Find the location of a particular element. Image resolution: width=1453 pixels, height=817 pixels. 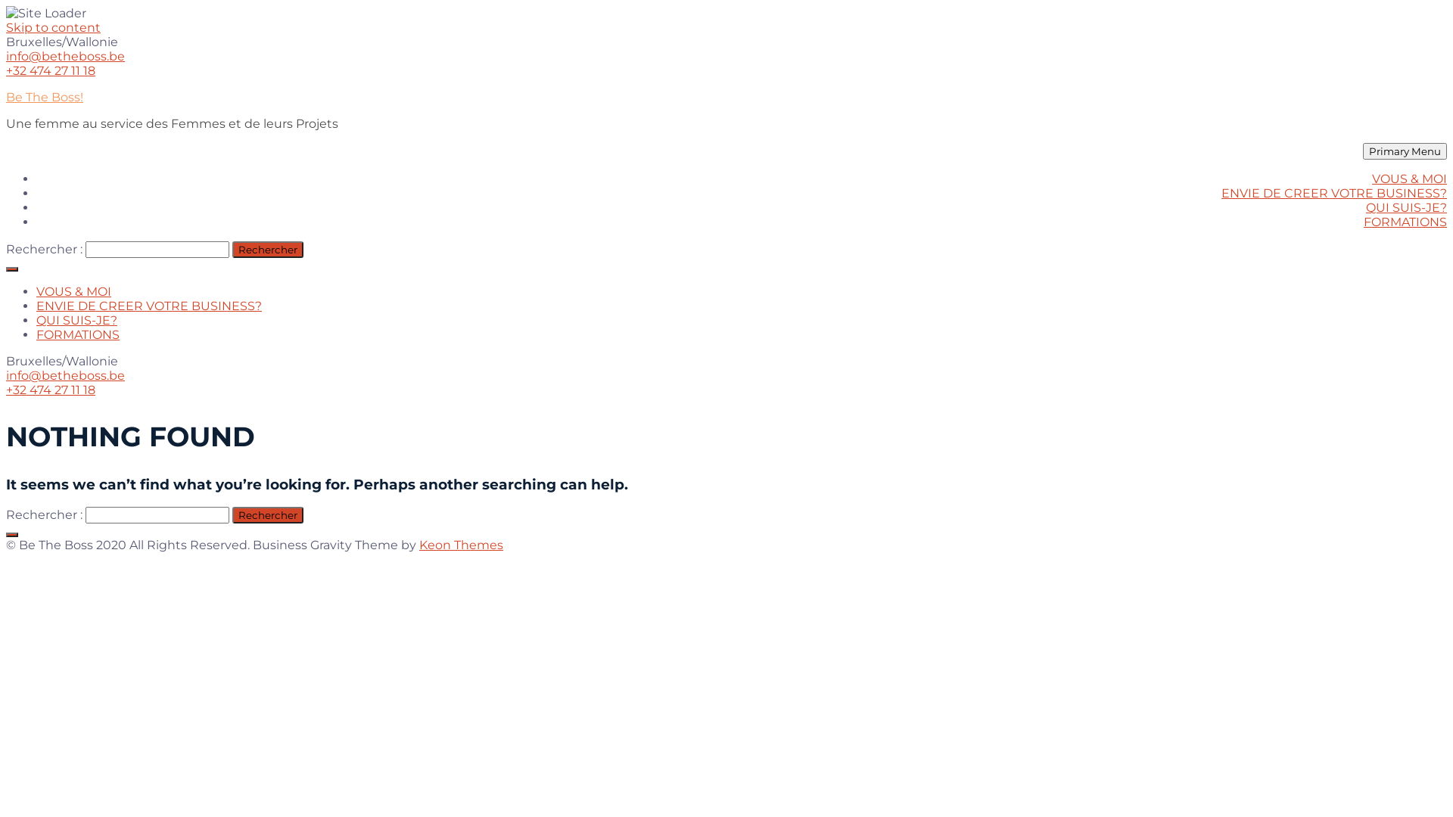

FORMATIONS is located at coordinates (78, 334).